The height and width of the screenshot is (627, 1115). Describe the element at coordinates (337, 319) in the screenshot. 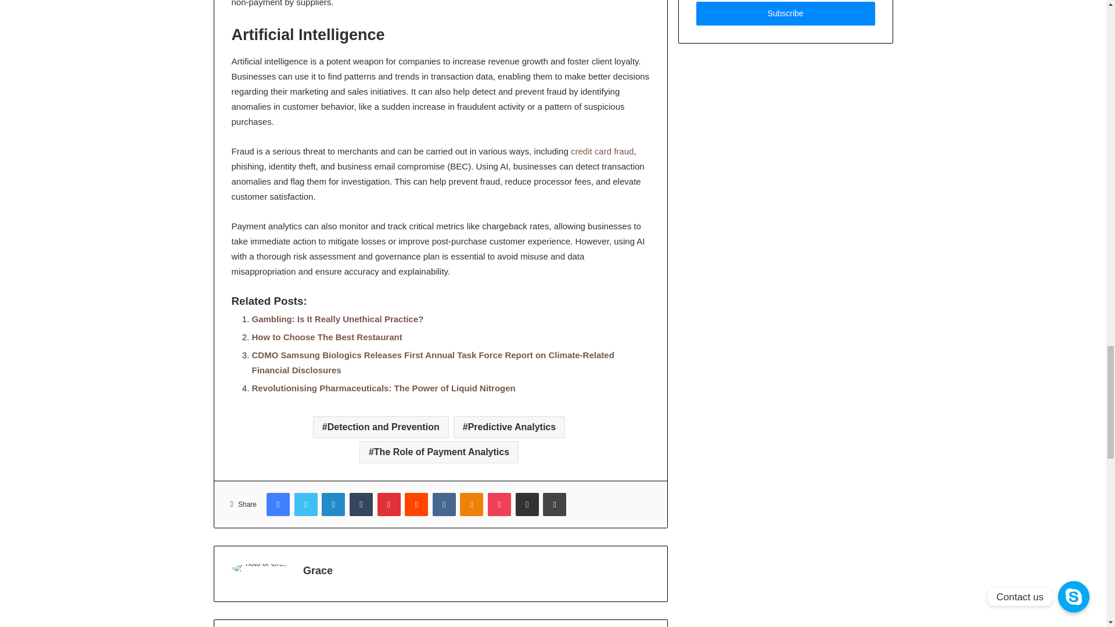

I see `Gambling: Is It Really Unethical Practice?` at that location.